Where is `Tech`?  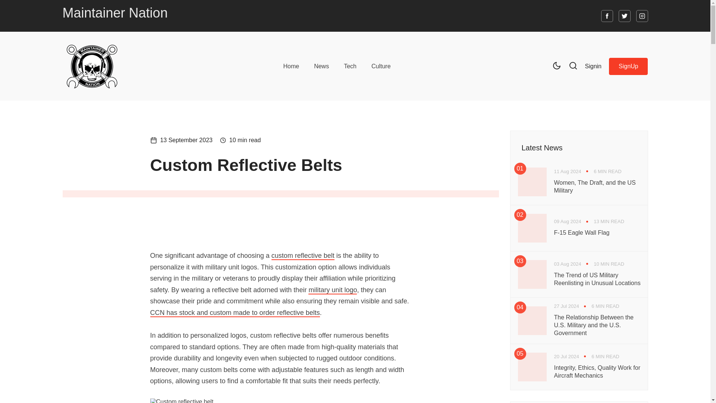 Tech is located at coordinates (350, 66).